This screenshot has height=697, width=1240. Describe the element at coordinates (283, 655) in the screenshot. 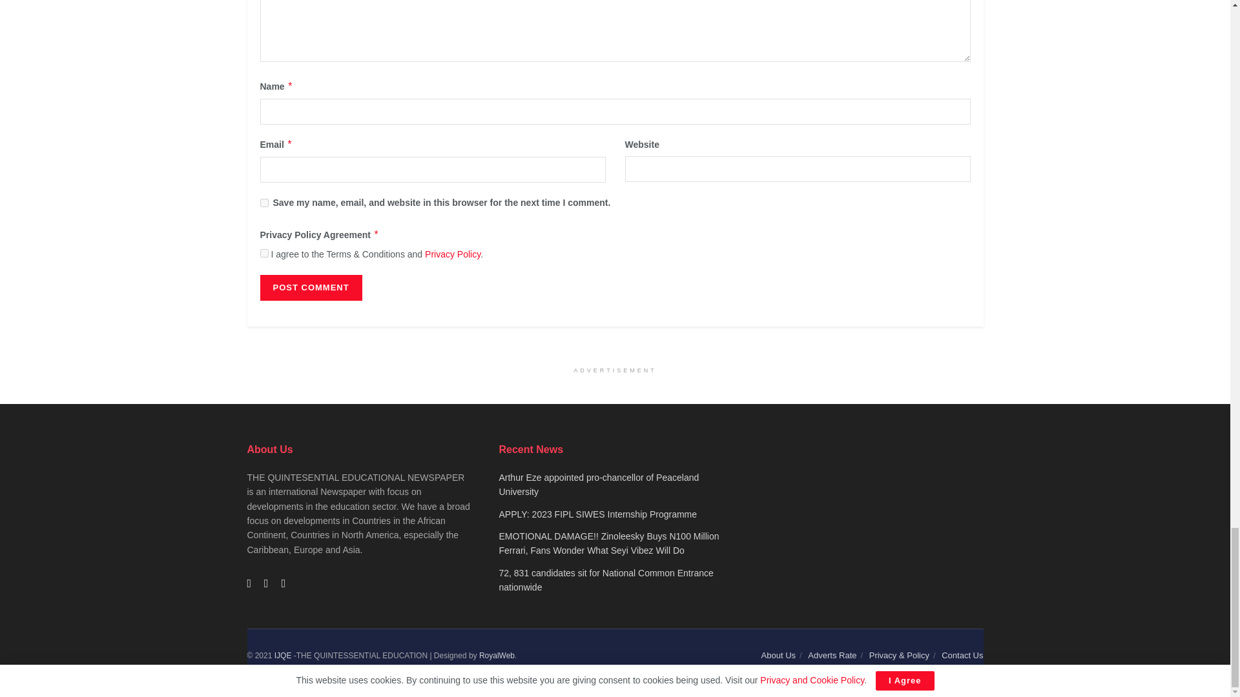

I see `THE QUINTESSENTIAL EDUCATION` at that location.